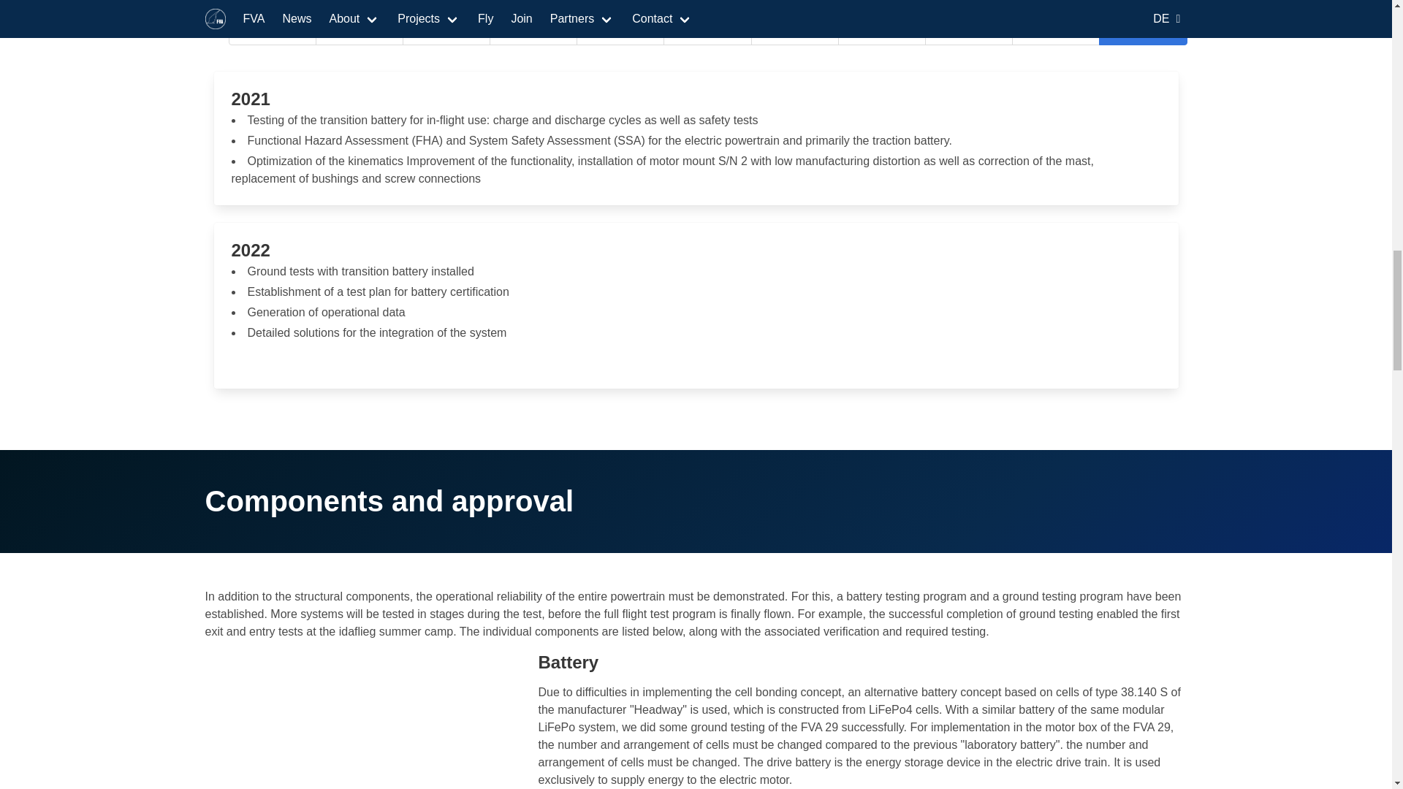  What do you see at coordinates (881, 29) in the screenshot?
I see `2019` at bounding box center [881, 29].